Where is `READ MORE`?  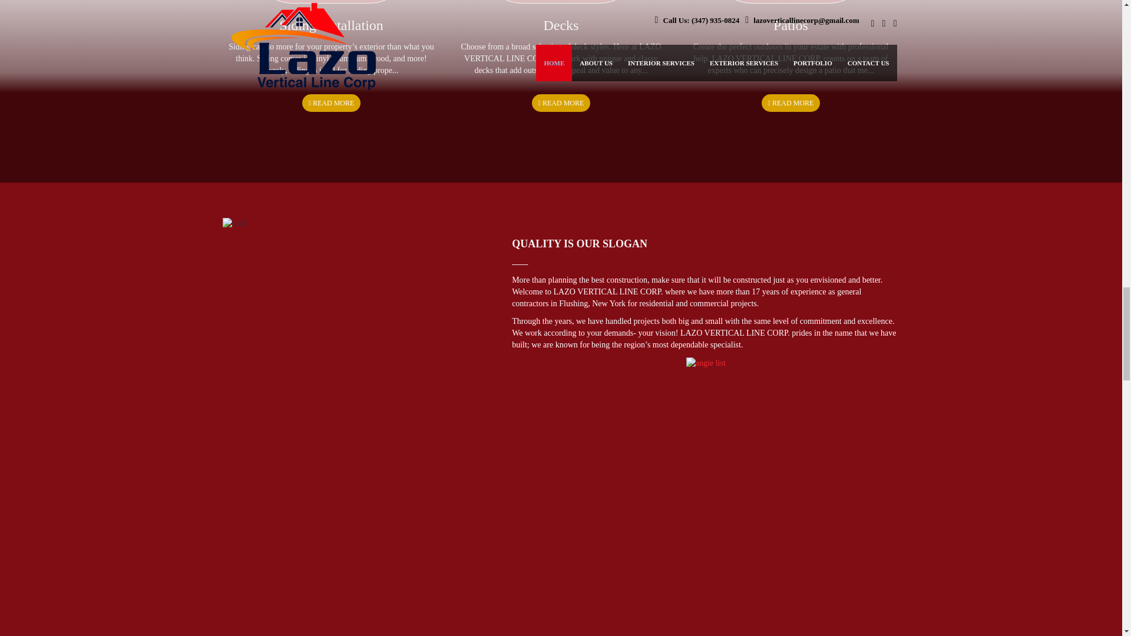
READ MORE is located at coordinates (331, 102).